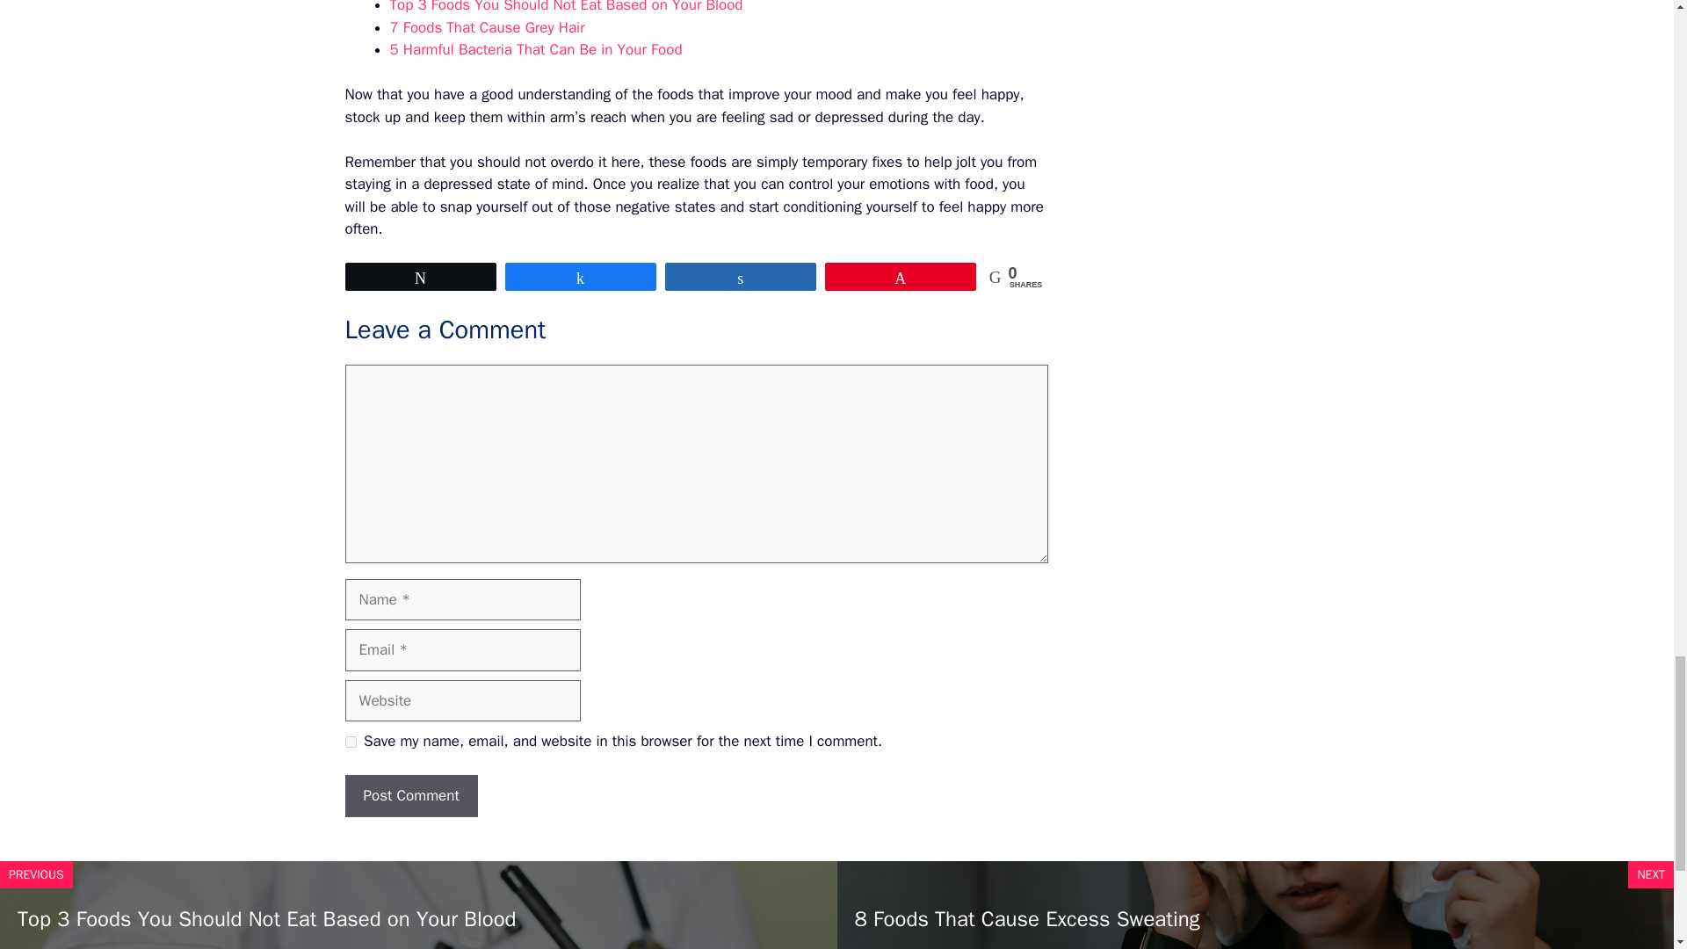 The image size is (1687, 949). What do you see at coordinates (410, 796) in the screenshot?
I see `Post Comment` at bounding box center [410, 796].